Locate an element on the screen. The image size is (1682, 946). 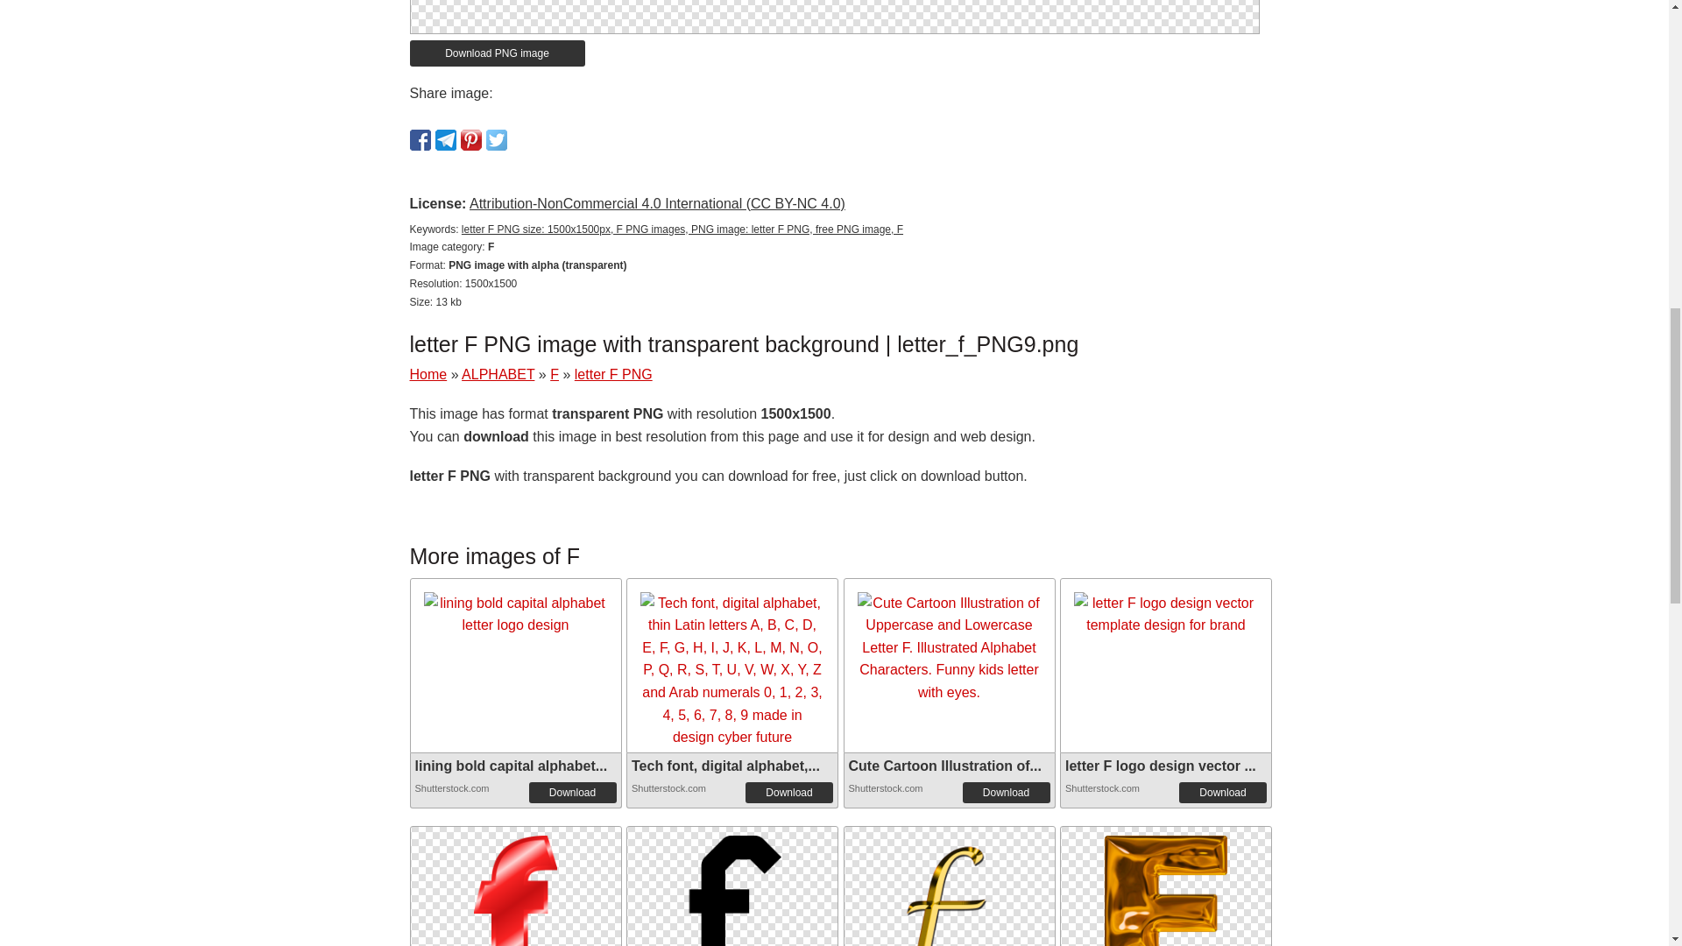
letter F PNG is located at coordinates (948, 886).